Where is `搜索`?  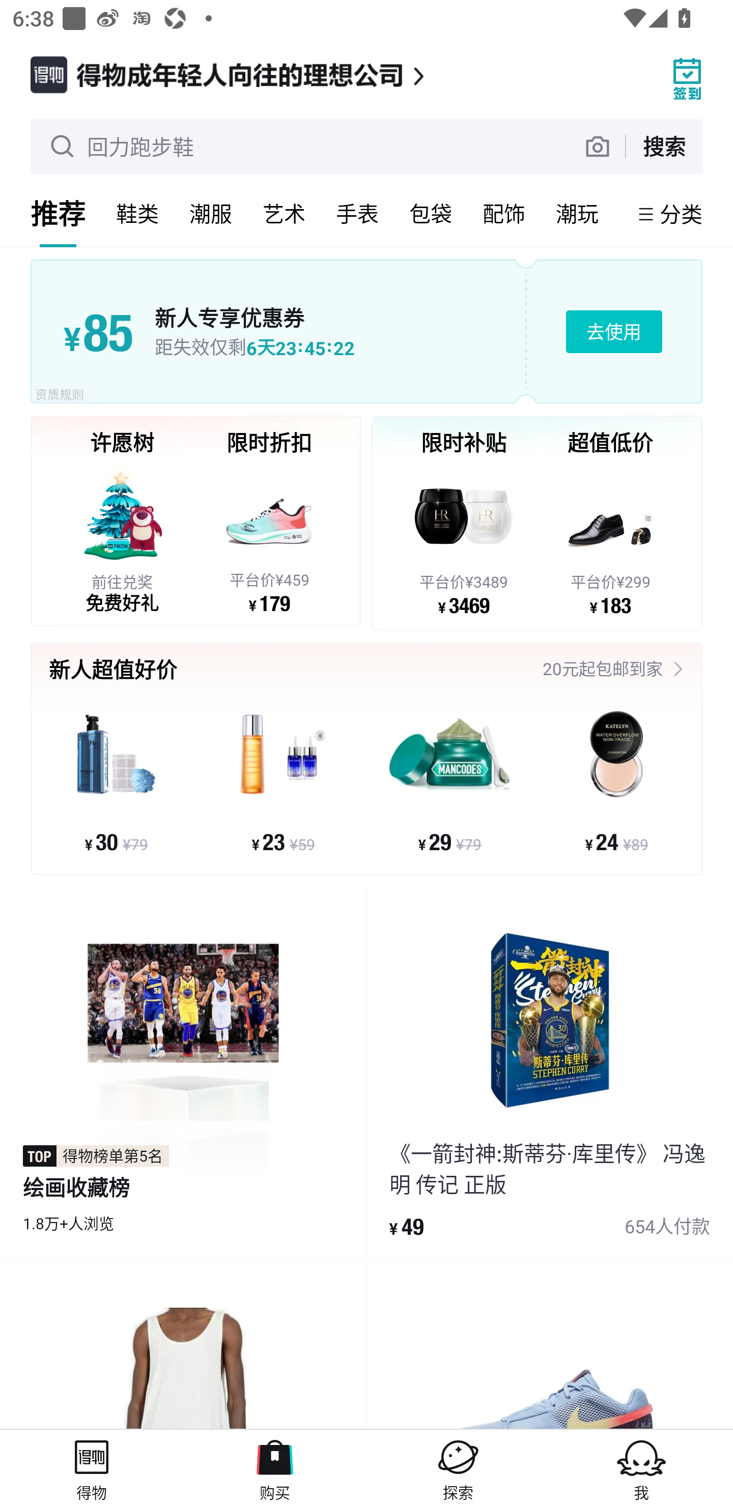 搜索 is located at coordinates (664, 146).